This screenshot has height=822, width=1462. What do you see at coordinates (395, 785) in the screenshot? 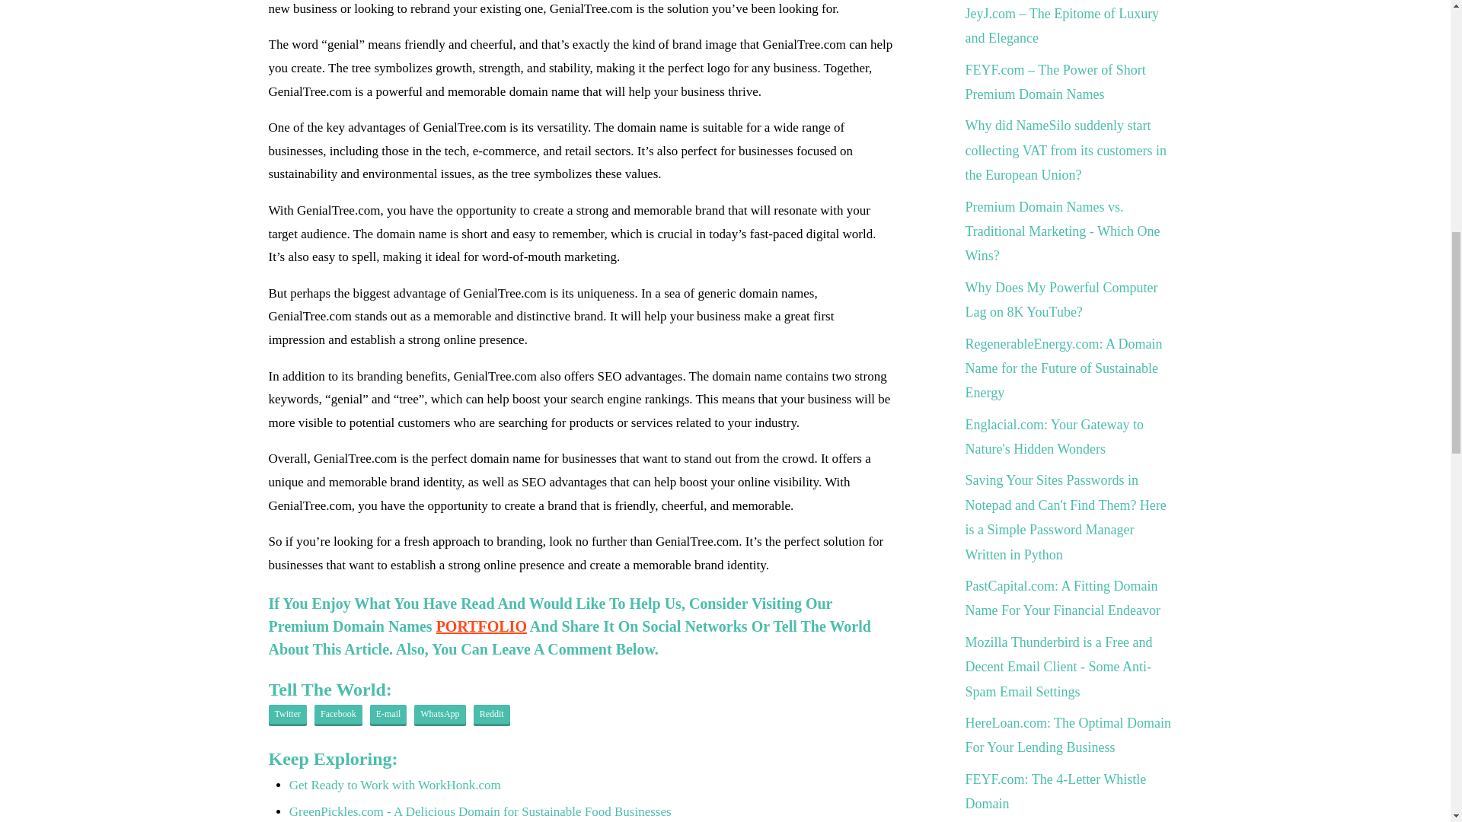
I see `Get Ready to Work with WorkHonk.com` at bounding box center [395, 785].